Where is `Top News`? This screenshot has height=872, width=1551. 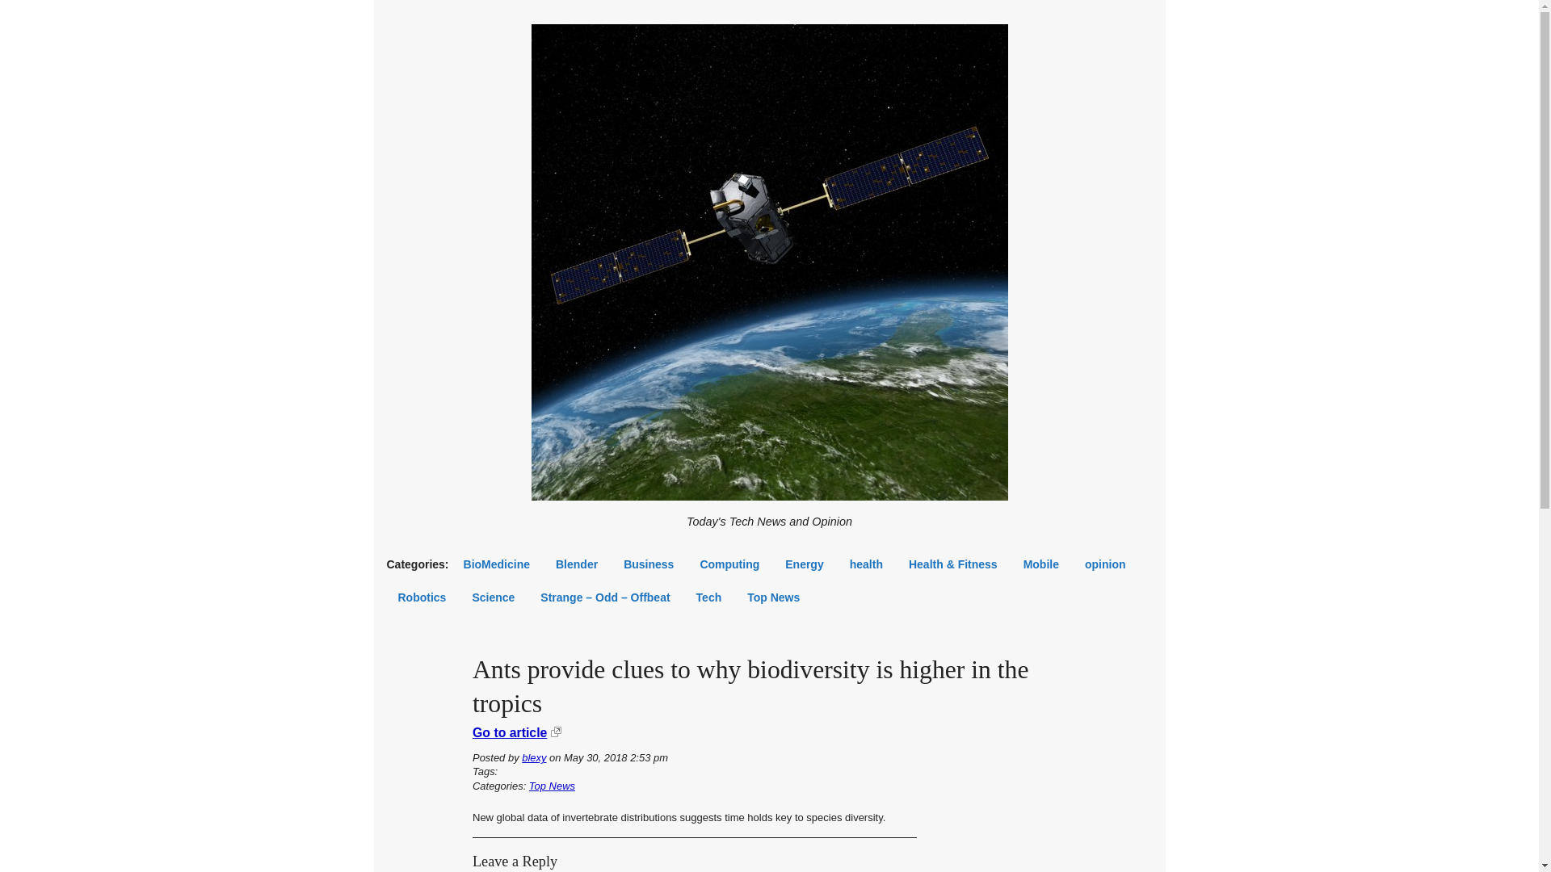 Top News is located at coordinates (552, 785).